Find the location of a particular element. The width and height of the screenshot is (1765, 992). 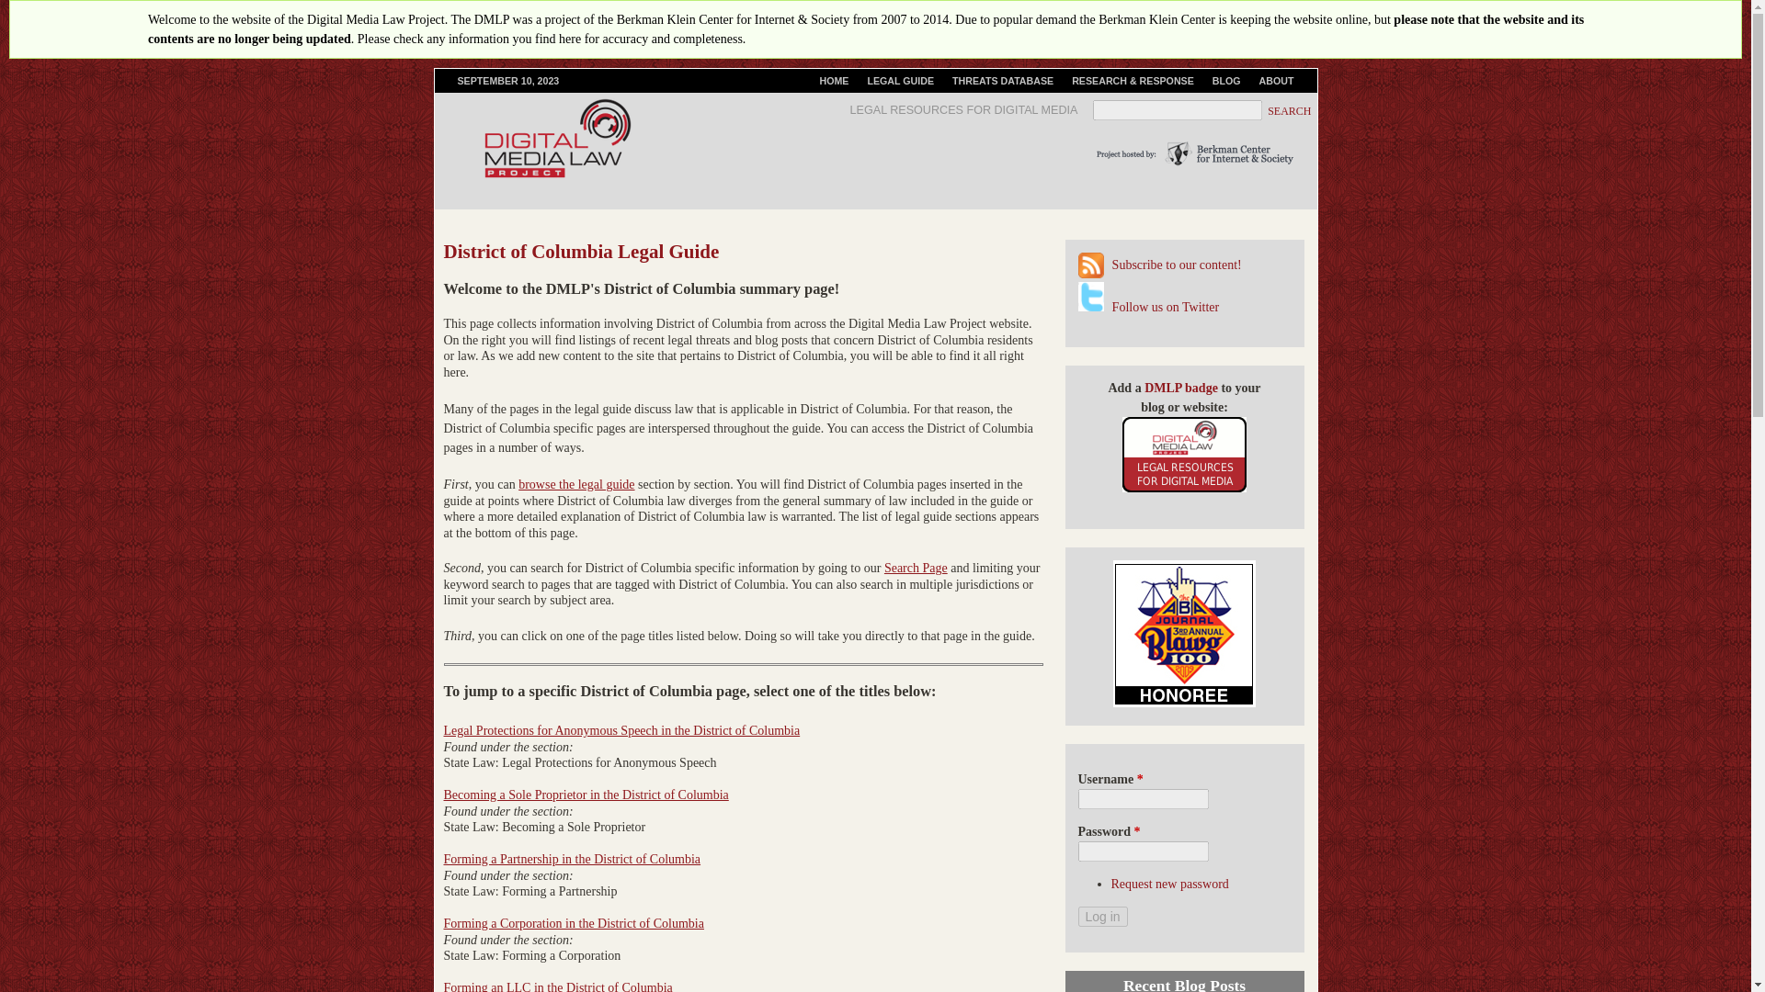

Becoming a Sole Proprietor in the District of Columbia is located at coordinates (585, 794).